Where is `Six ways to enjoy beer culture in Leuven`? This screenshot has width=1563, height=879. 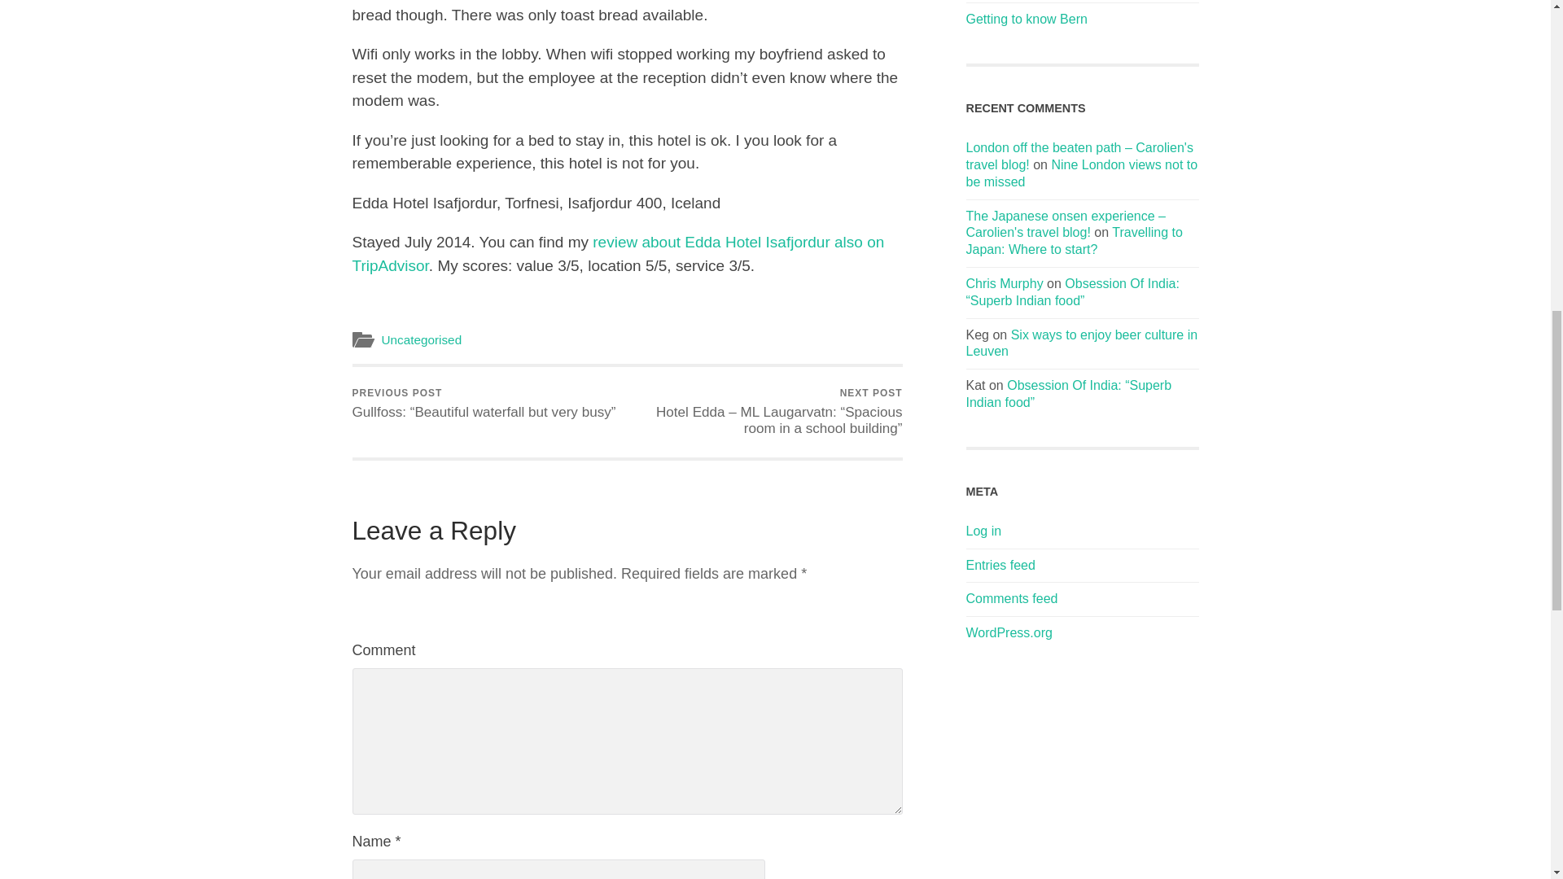 Six ways to enjoy beer culture in Leuven is located at coordinates (1081, 343).